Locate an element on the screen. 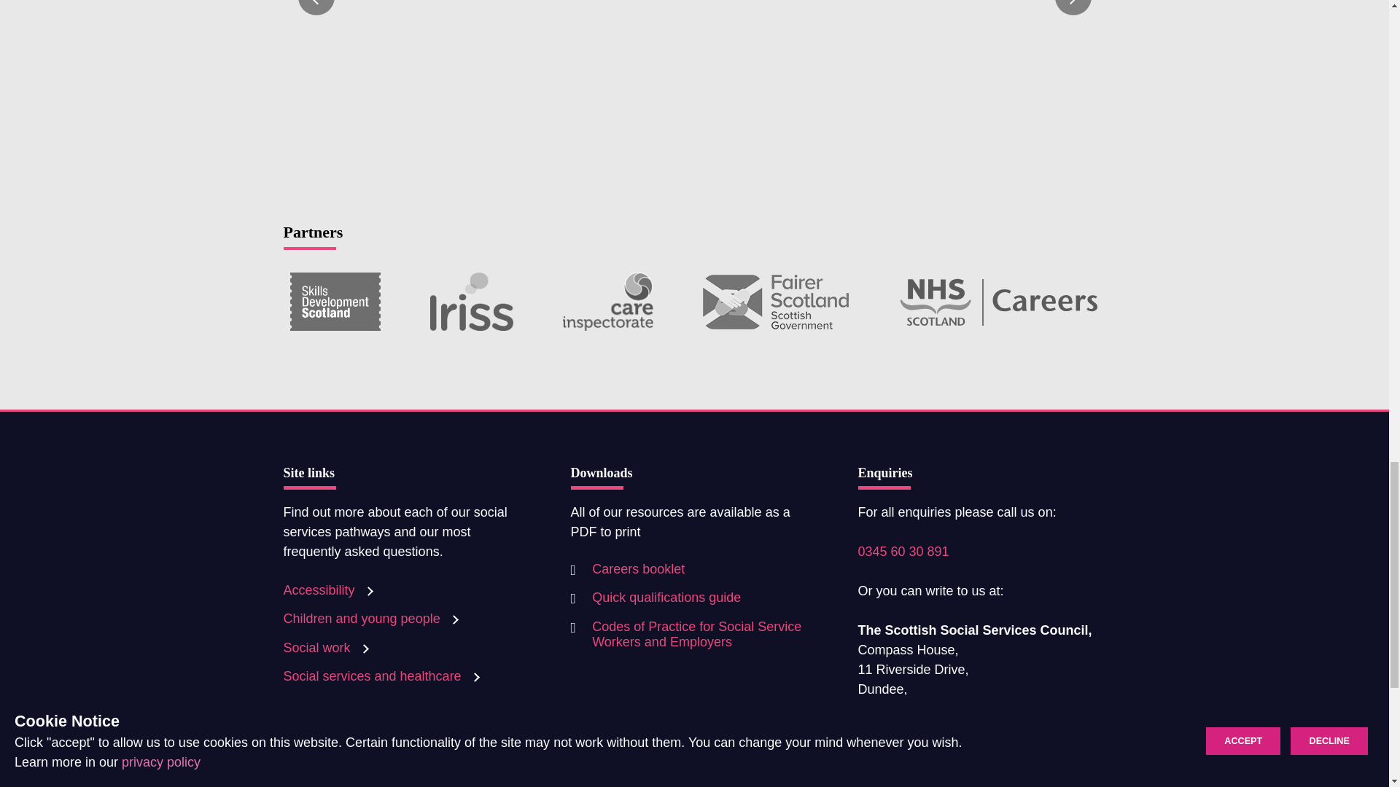  Careers booklet is located at coordinates (627, 570).